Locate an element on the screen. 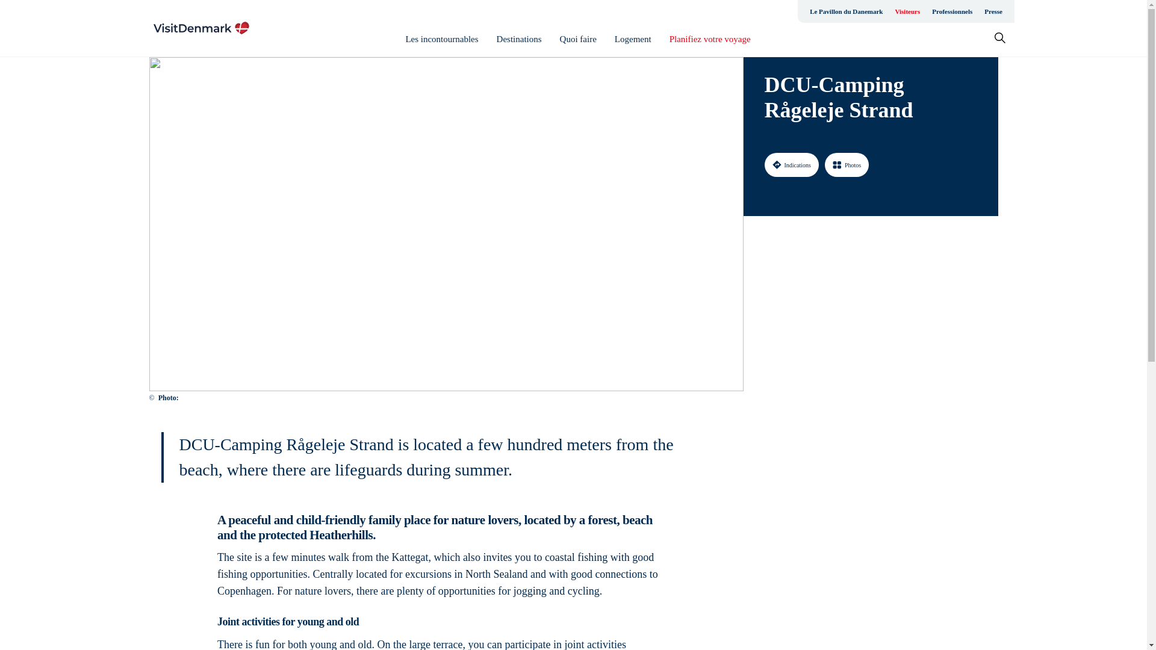 Image resolution: width=1156 pixels, height=650 pixels. Les incontournables is located at coordinates (442, 39).